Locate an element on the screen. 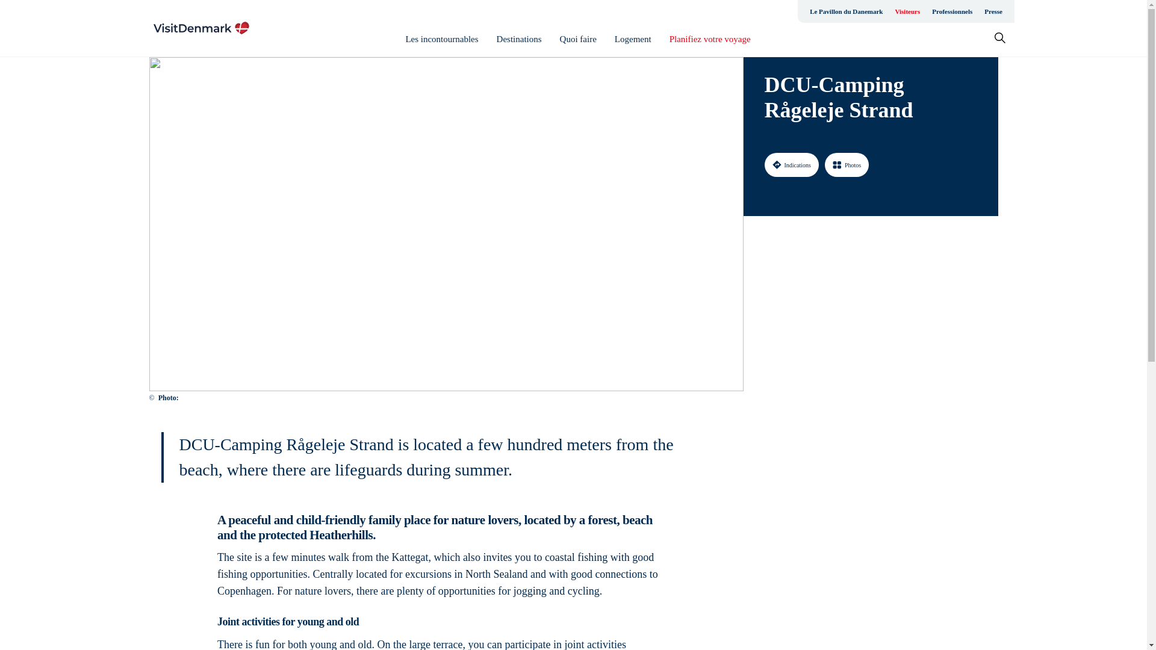 Image resolution: width=1156 pixels, height=650 pixels. Les incontournables is located at coordinates (442, 39).